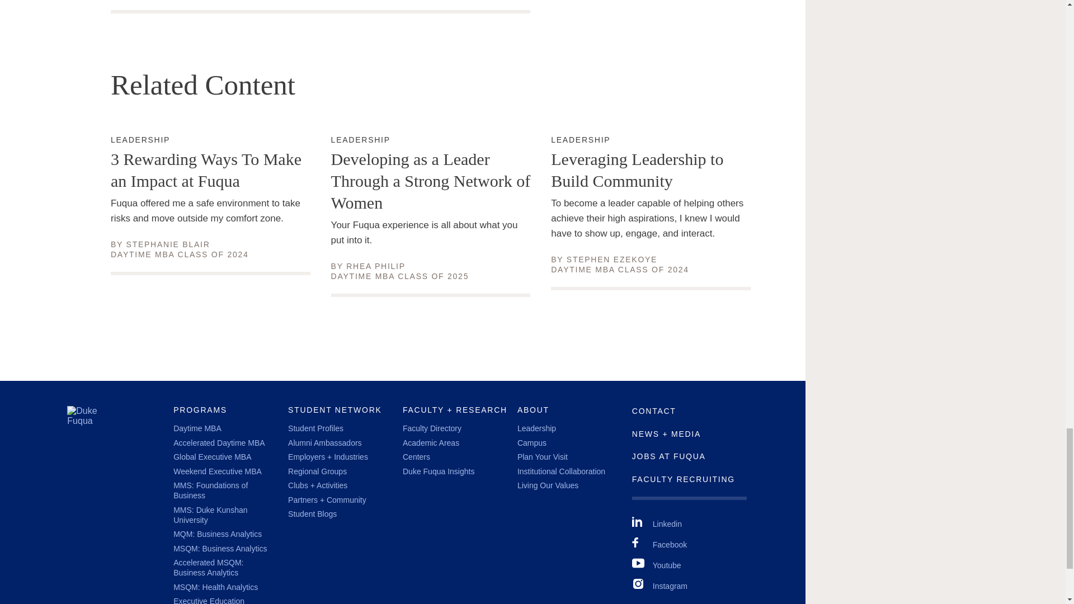 The width and height of the screenshot is (1074, 604). Describe the element at coordinates (209, 601) in the screenshot. I see `MQM: Business Analytics` at that location.